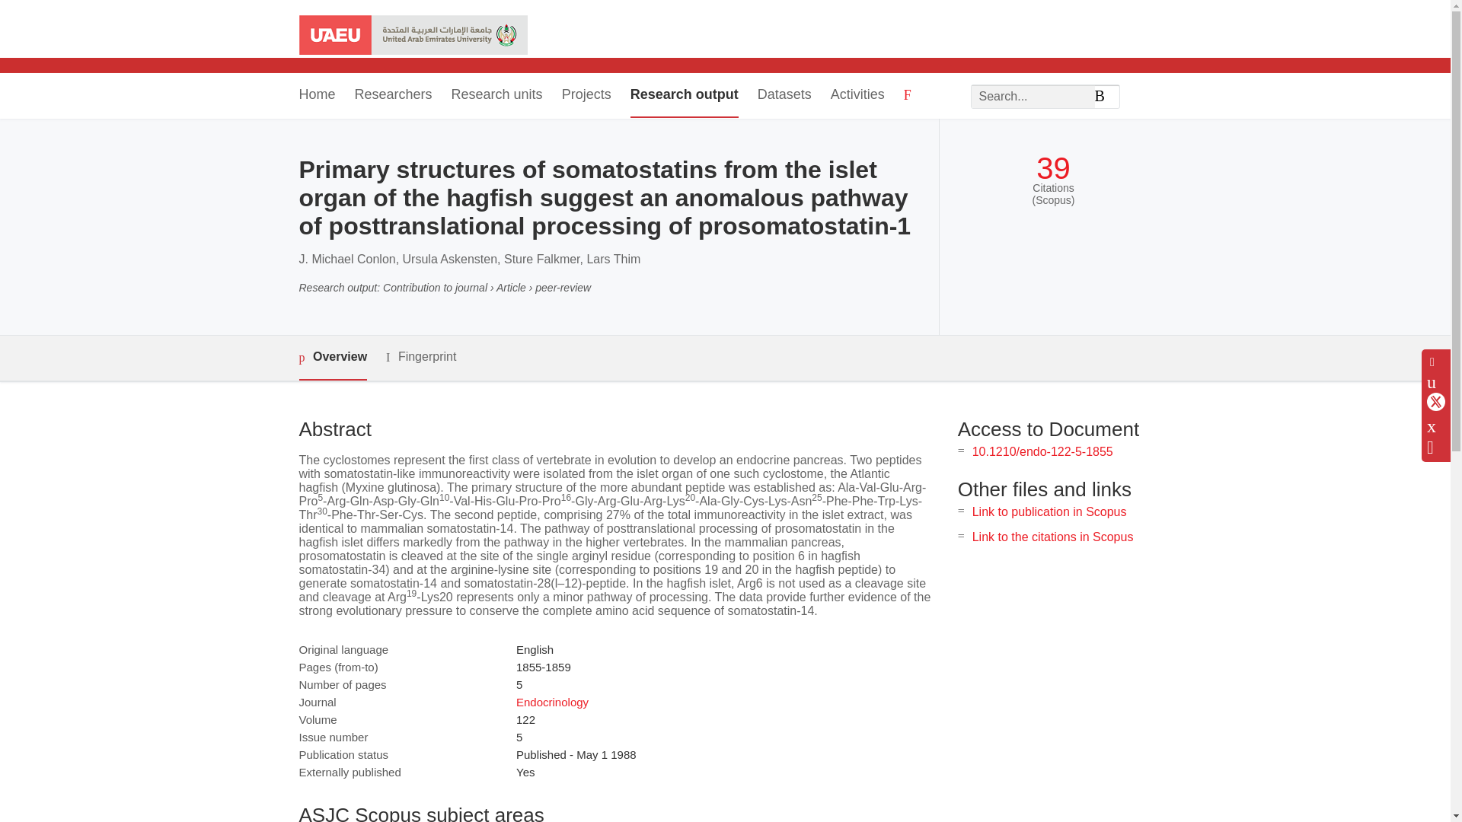 The height and width of the screenshot is (822, 1462). Describe the element at coordinates (496, 96) in the screenshot. I see `Research units` at that location.